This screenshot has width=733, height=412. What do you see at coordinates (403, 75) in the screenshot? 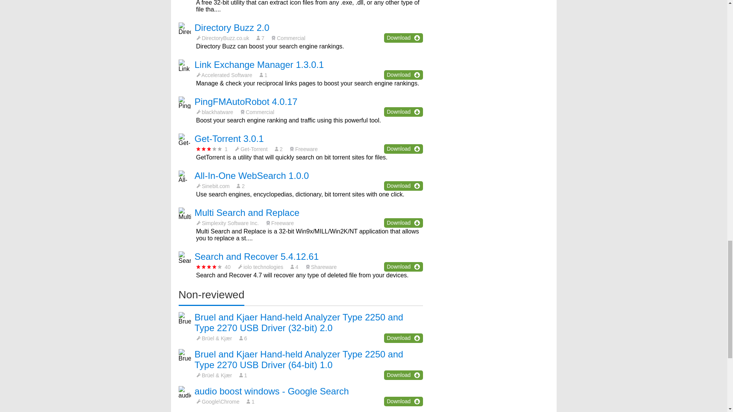
I see `Download` at bounding box center [403, 75].